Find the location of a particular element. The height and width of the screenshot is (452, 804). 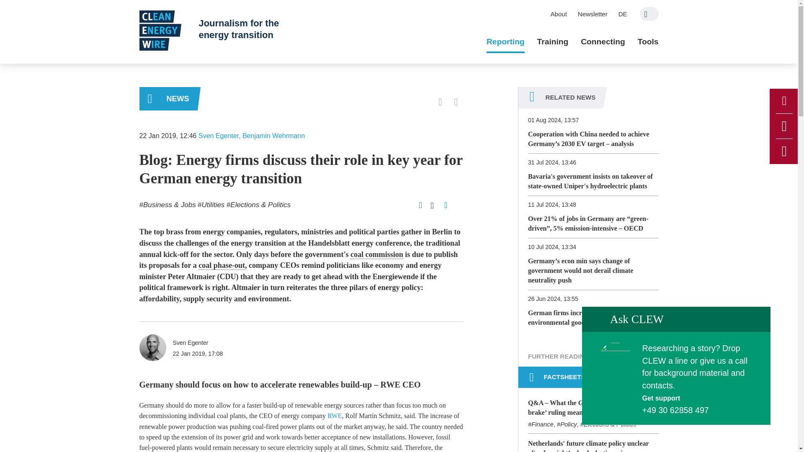

Tools is located at coordinates (648, 42).